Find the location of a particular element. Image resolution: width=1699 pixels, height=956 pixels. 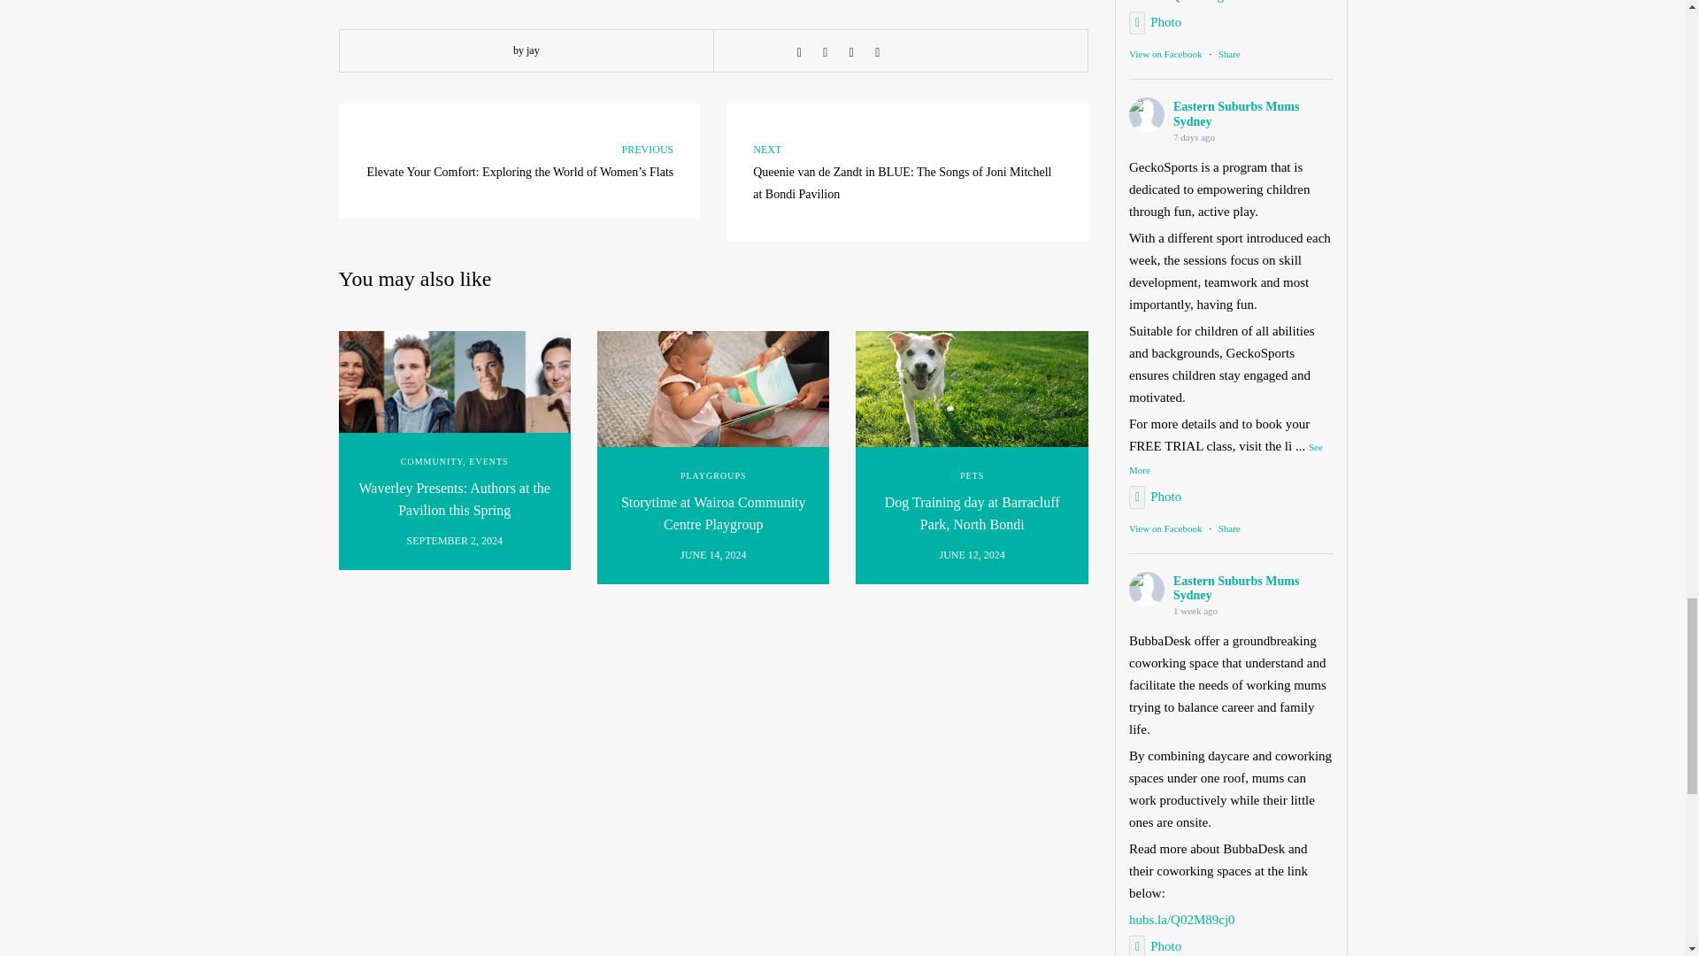

Share with Google Plus is located at coordinates (851, 51).